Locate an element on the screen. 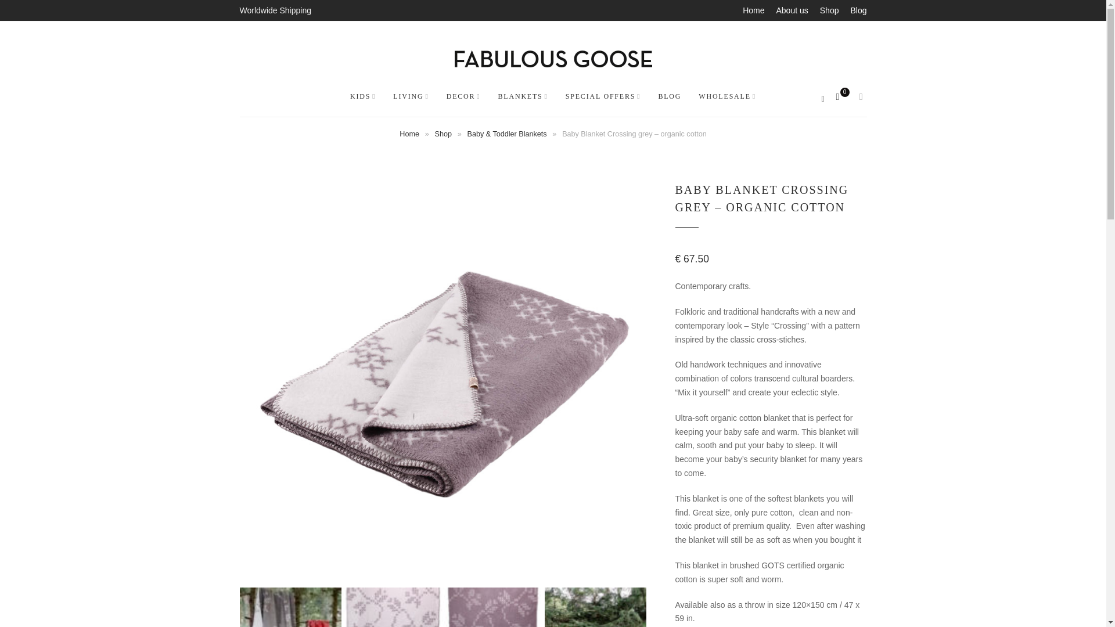 Image resolution: width=1115 pixels, height=627 pixels. Home is located at coordinates (409, 134).